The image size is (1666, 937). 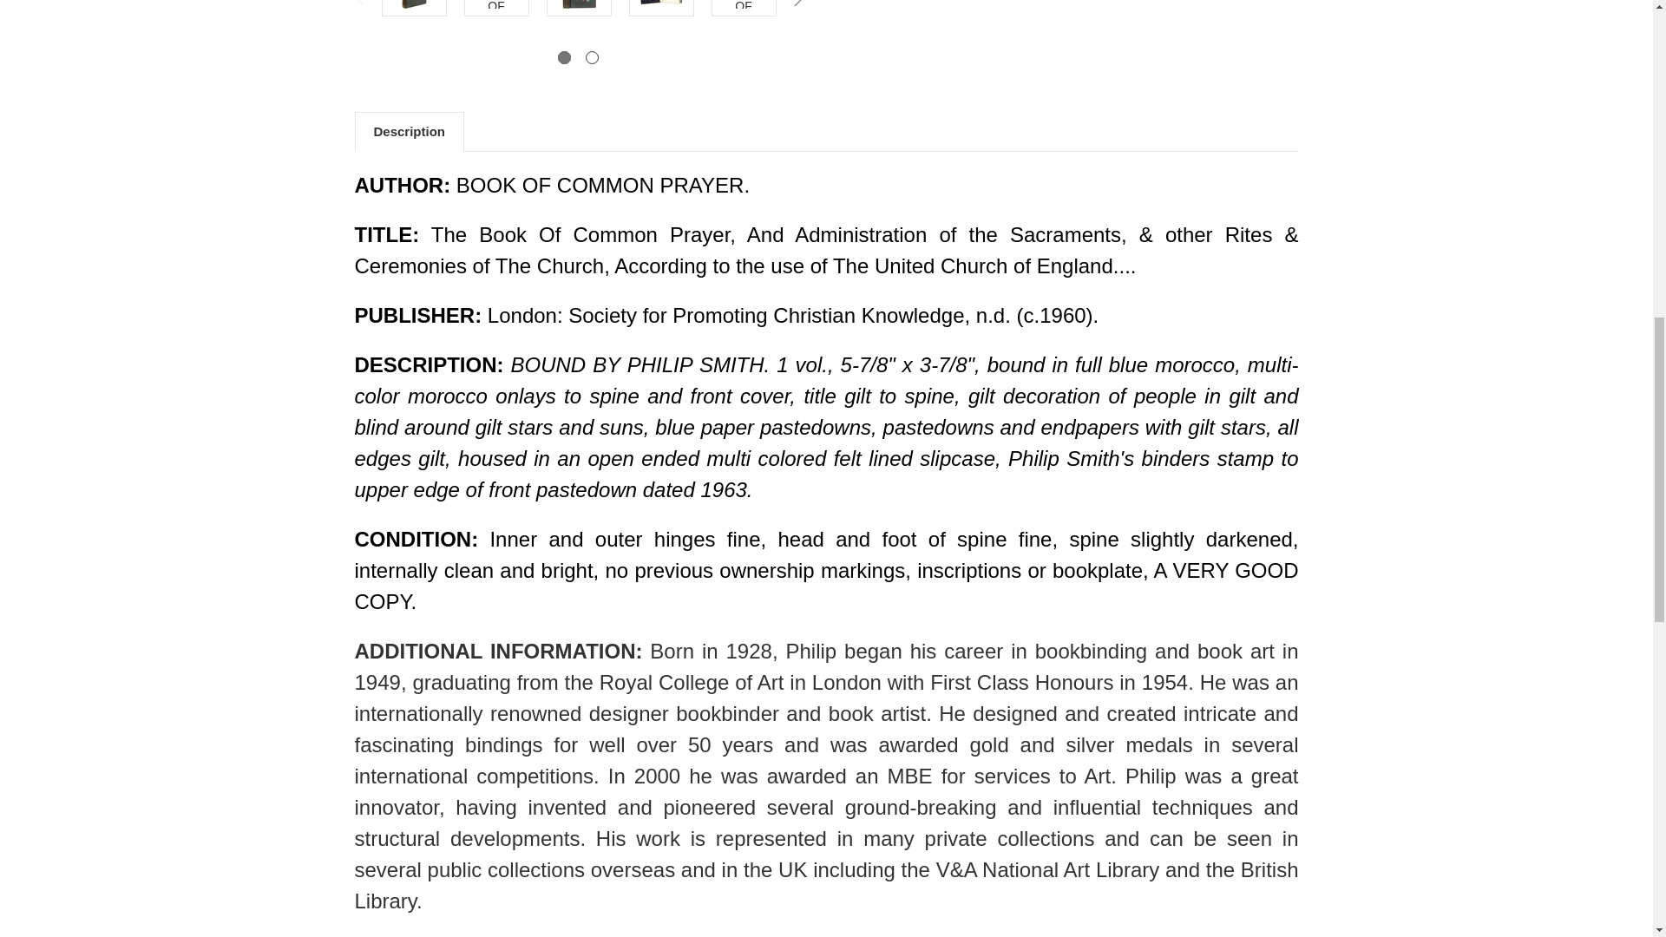 What do you see at coordinates (356, 9) in the screenshot?
I see `Previous` at bounding box center [356, 9].